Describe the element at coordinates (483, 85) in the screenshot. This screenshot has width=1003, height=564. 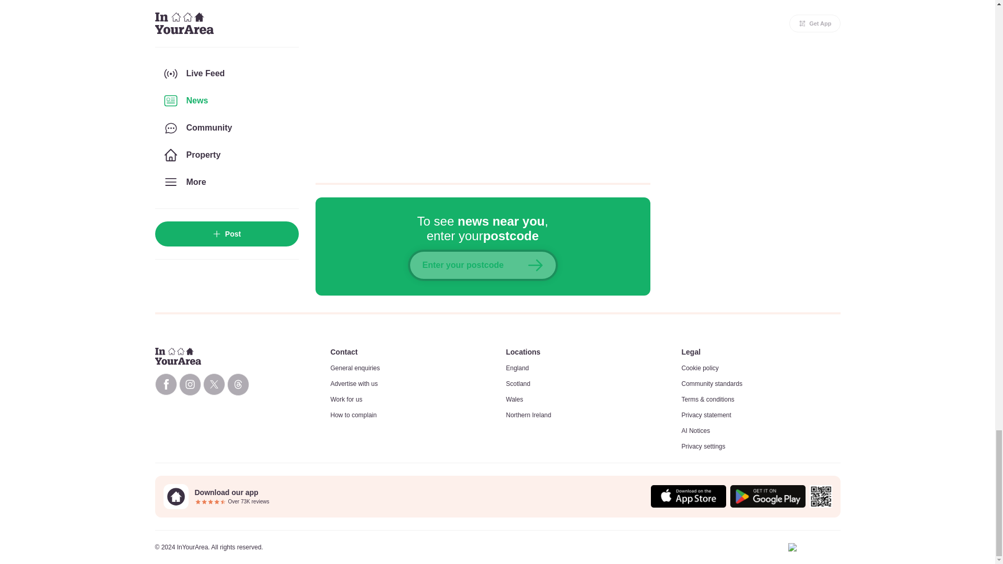
I see `comments` at that location.